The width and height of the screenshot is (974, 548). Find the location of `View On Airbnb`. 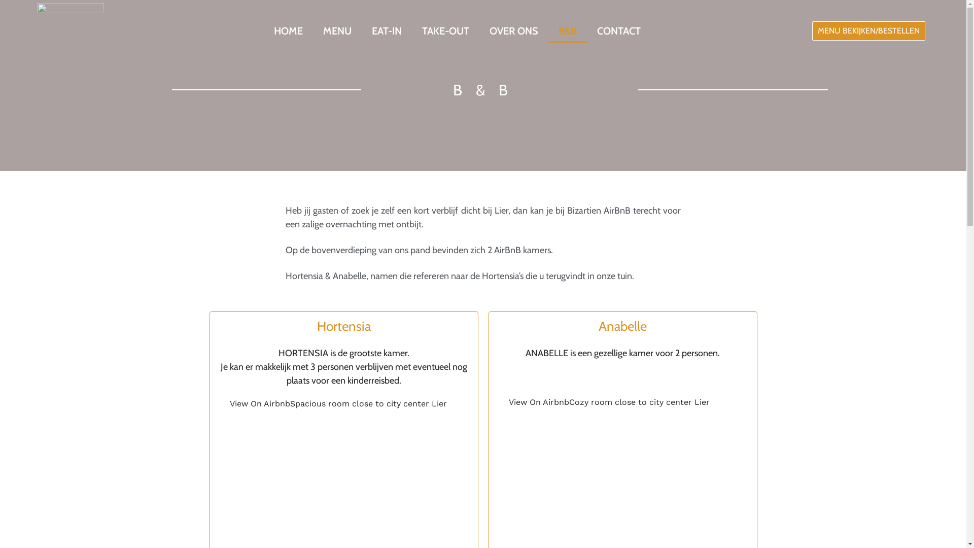

View On Airbnb is located at coordinates (260, 404).